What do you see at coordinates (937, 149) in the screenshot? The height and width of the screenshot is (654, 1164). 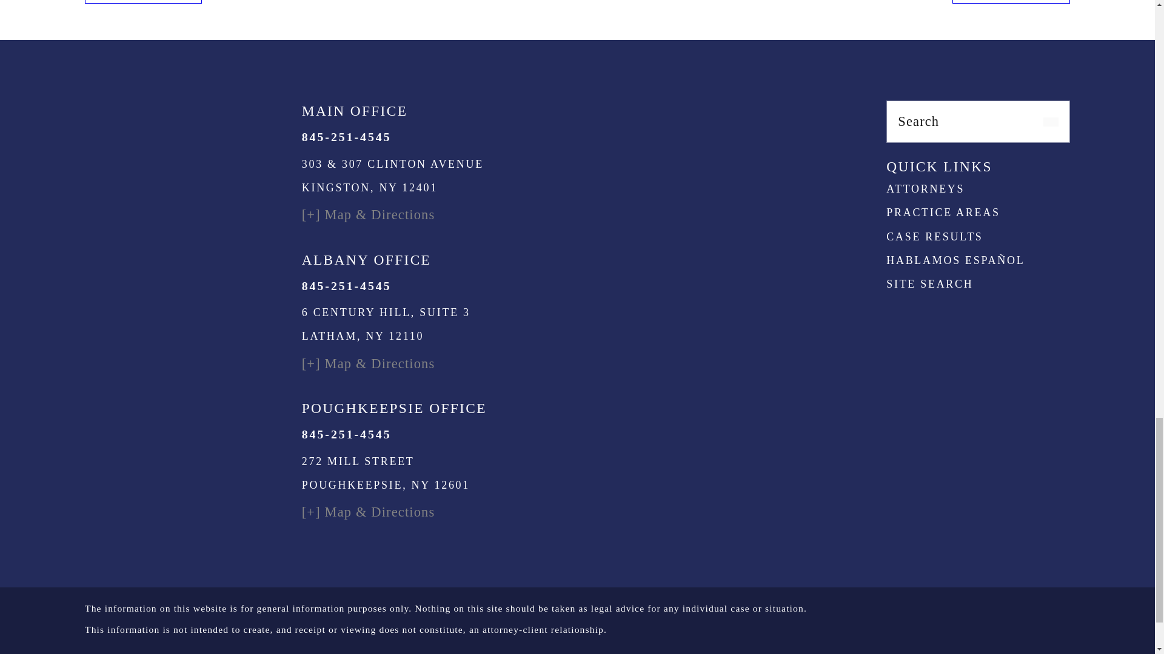 I see `Instagram` at bounding box center [937, 149].